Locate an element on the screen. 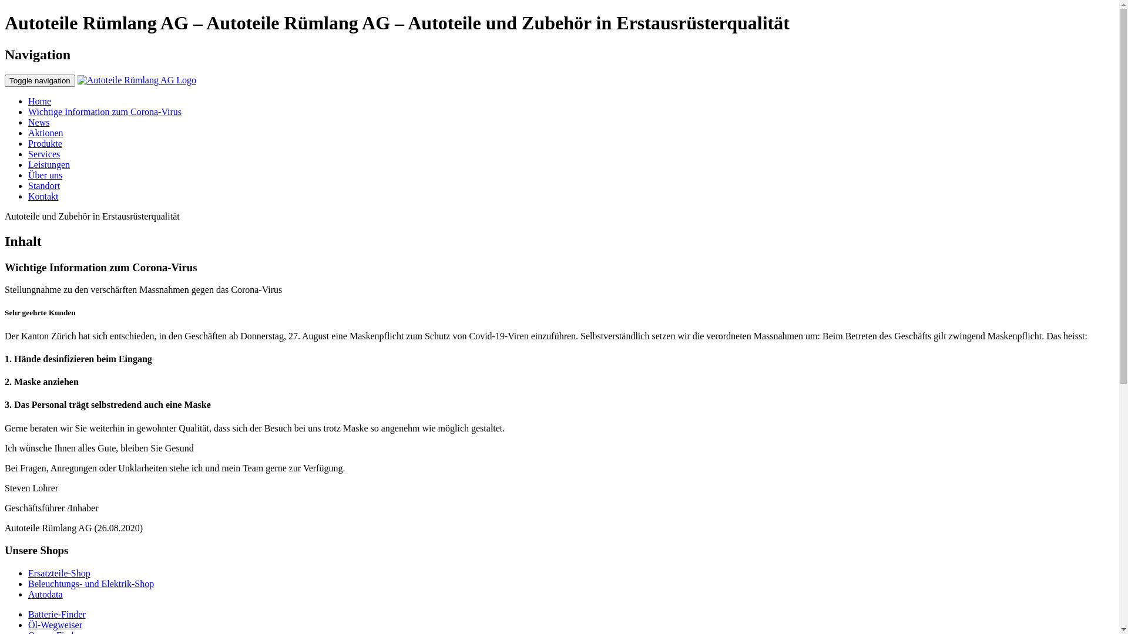 The image size is (1128, 634). Kontakt is located at coordinates (43, 196).